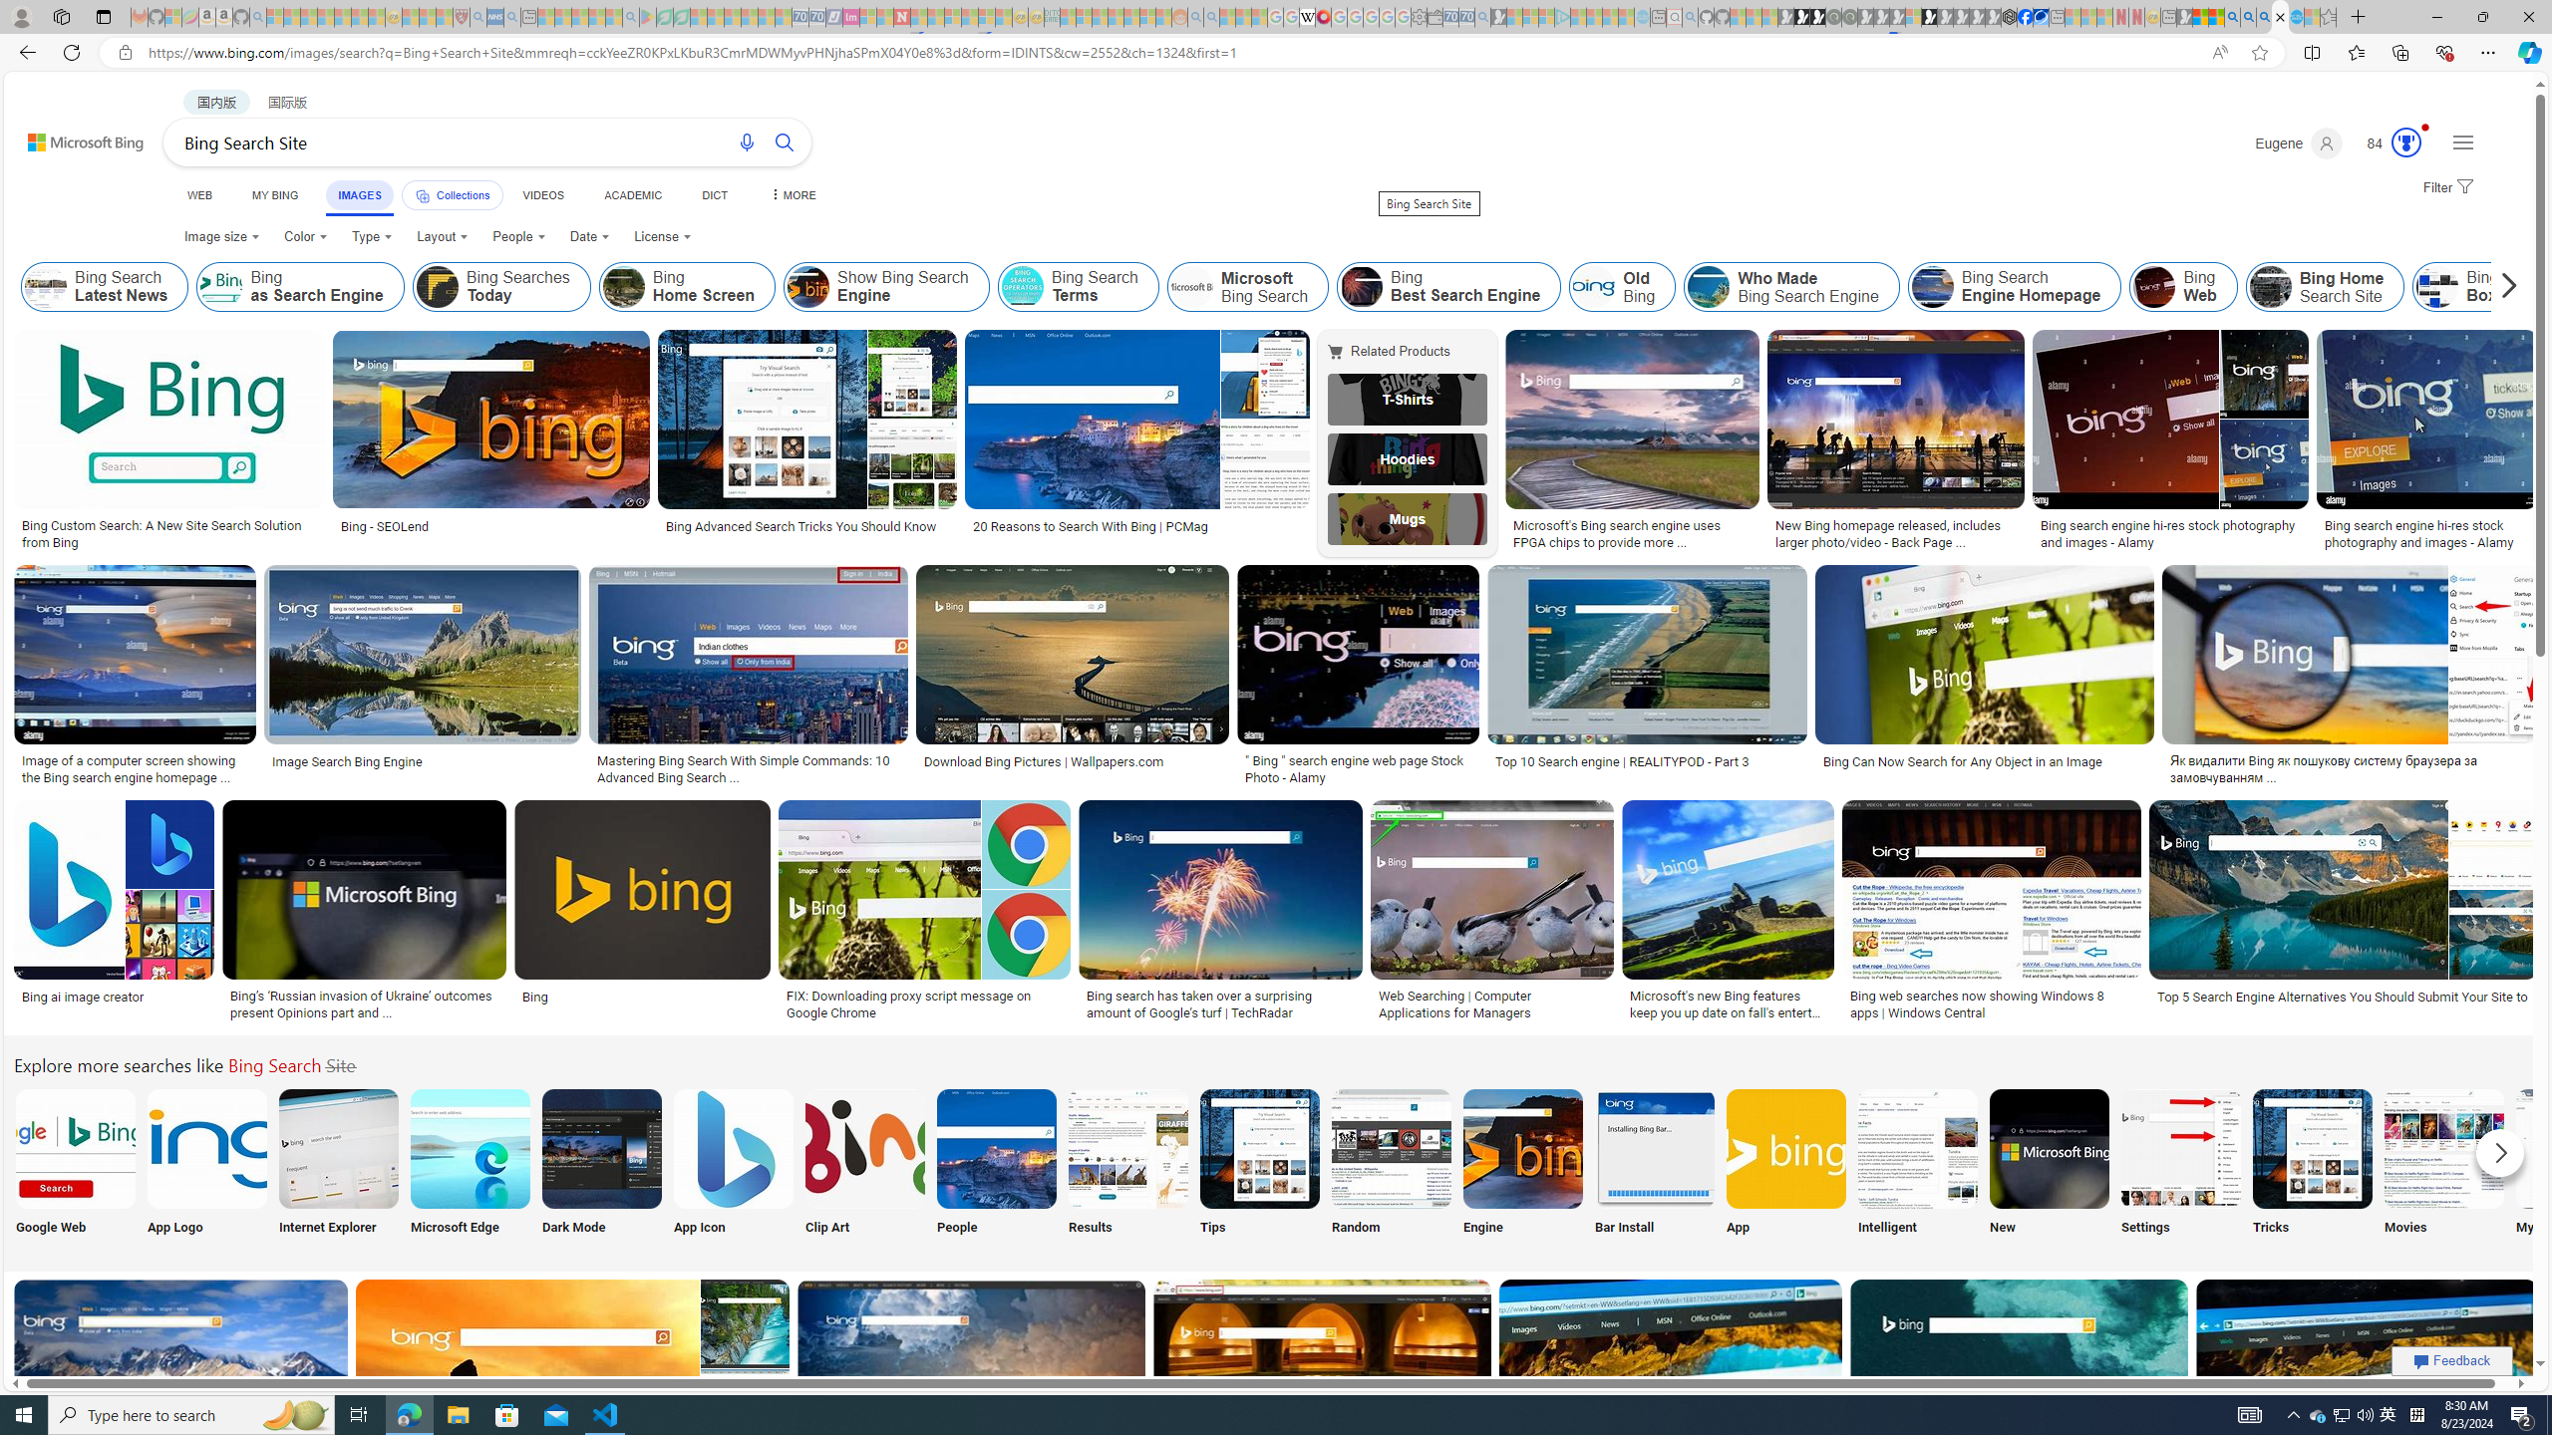 This screenshot has height=1435, width=2552. What do you see at coordinates (2503, 287) in the screenshot?
I see `Scroll right` at bounding box center [2503, 287].